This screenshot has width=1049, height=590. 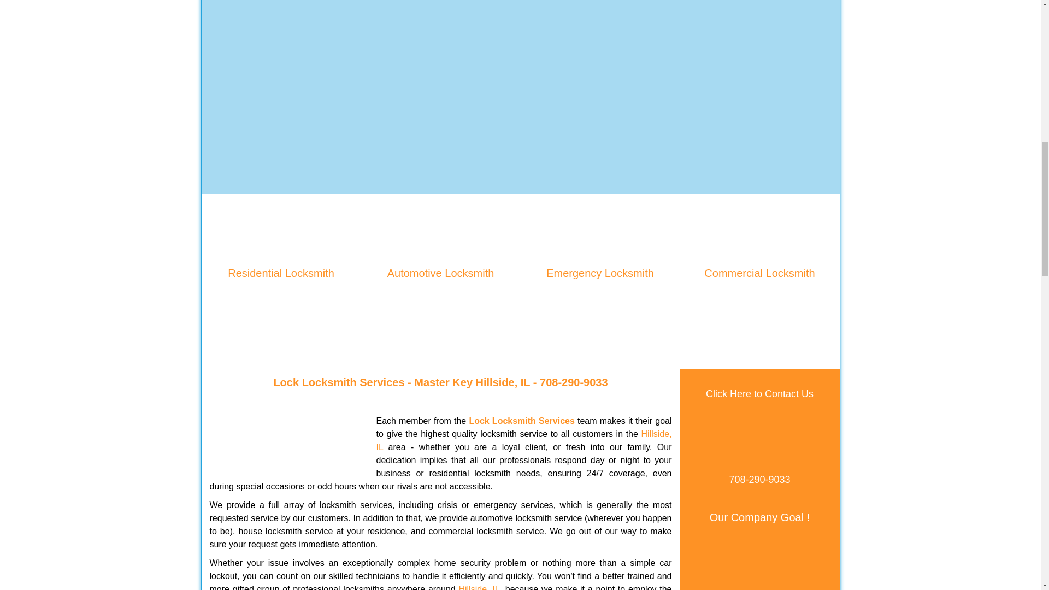 What do you see at coordinates (600, 291) in the screenshot?
I see `Read More` at bounding box center [600, 291].